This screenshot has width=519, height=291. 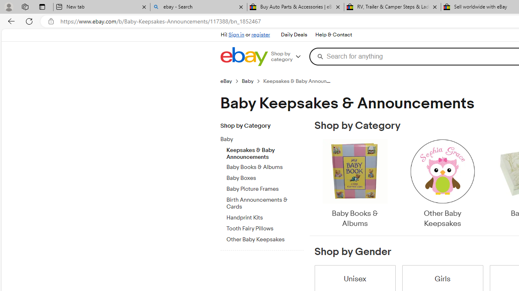 I want to click on Daily Deals, so click(x=294, y=35).